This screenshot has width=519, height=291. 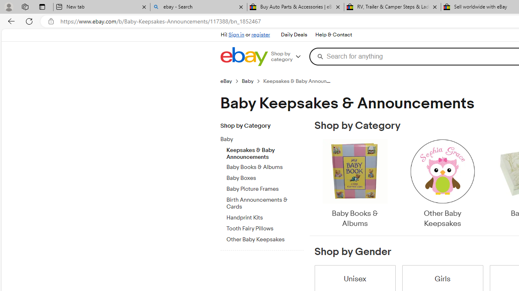 I want to click on Daily Deals, so click(x=294, y=35).